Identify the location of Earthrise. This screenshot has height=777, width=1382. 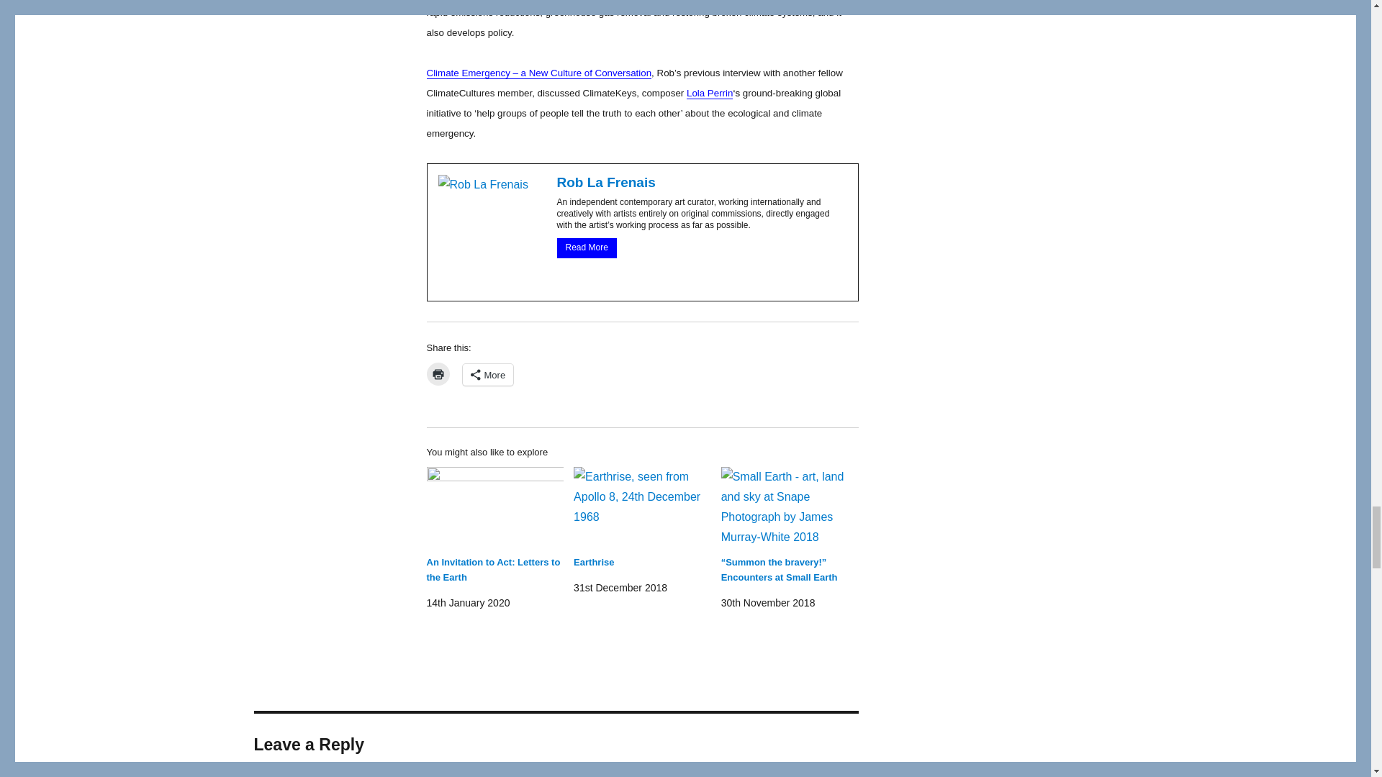
(593, 563).